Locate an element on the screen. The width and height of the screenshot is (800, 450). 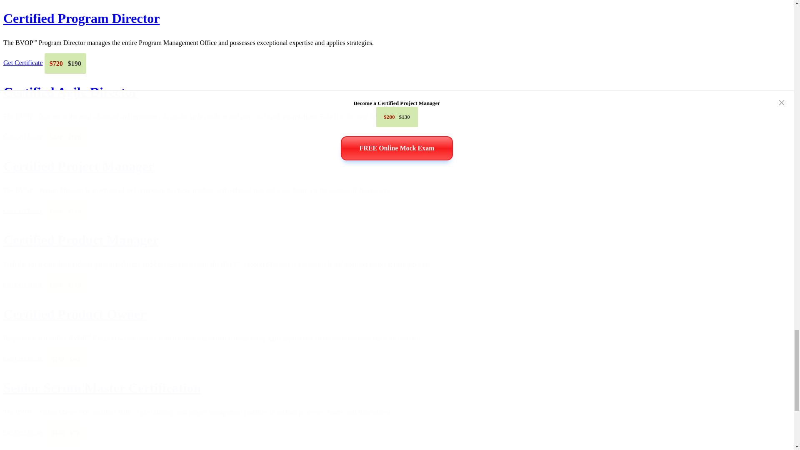
Senior Scrum Master certificate is located at coordinates (102, 387).